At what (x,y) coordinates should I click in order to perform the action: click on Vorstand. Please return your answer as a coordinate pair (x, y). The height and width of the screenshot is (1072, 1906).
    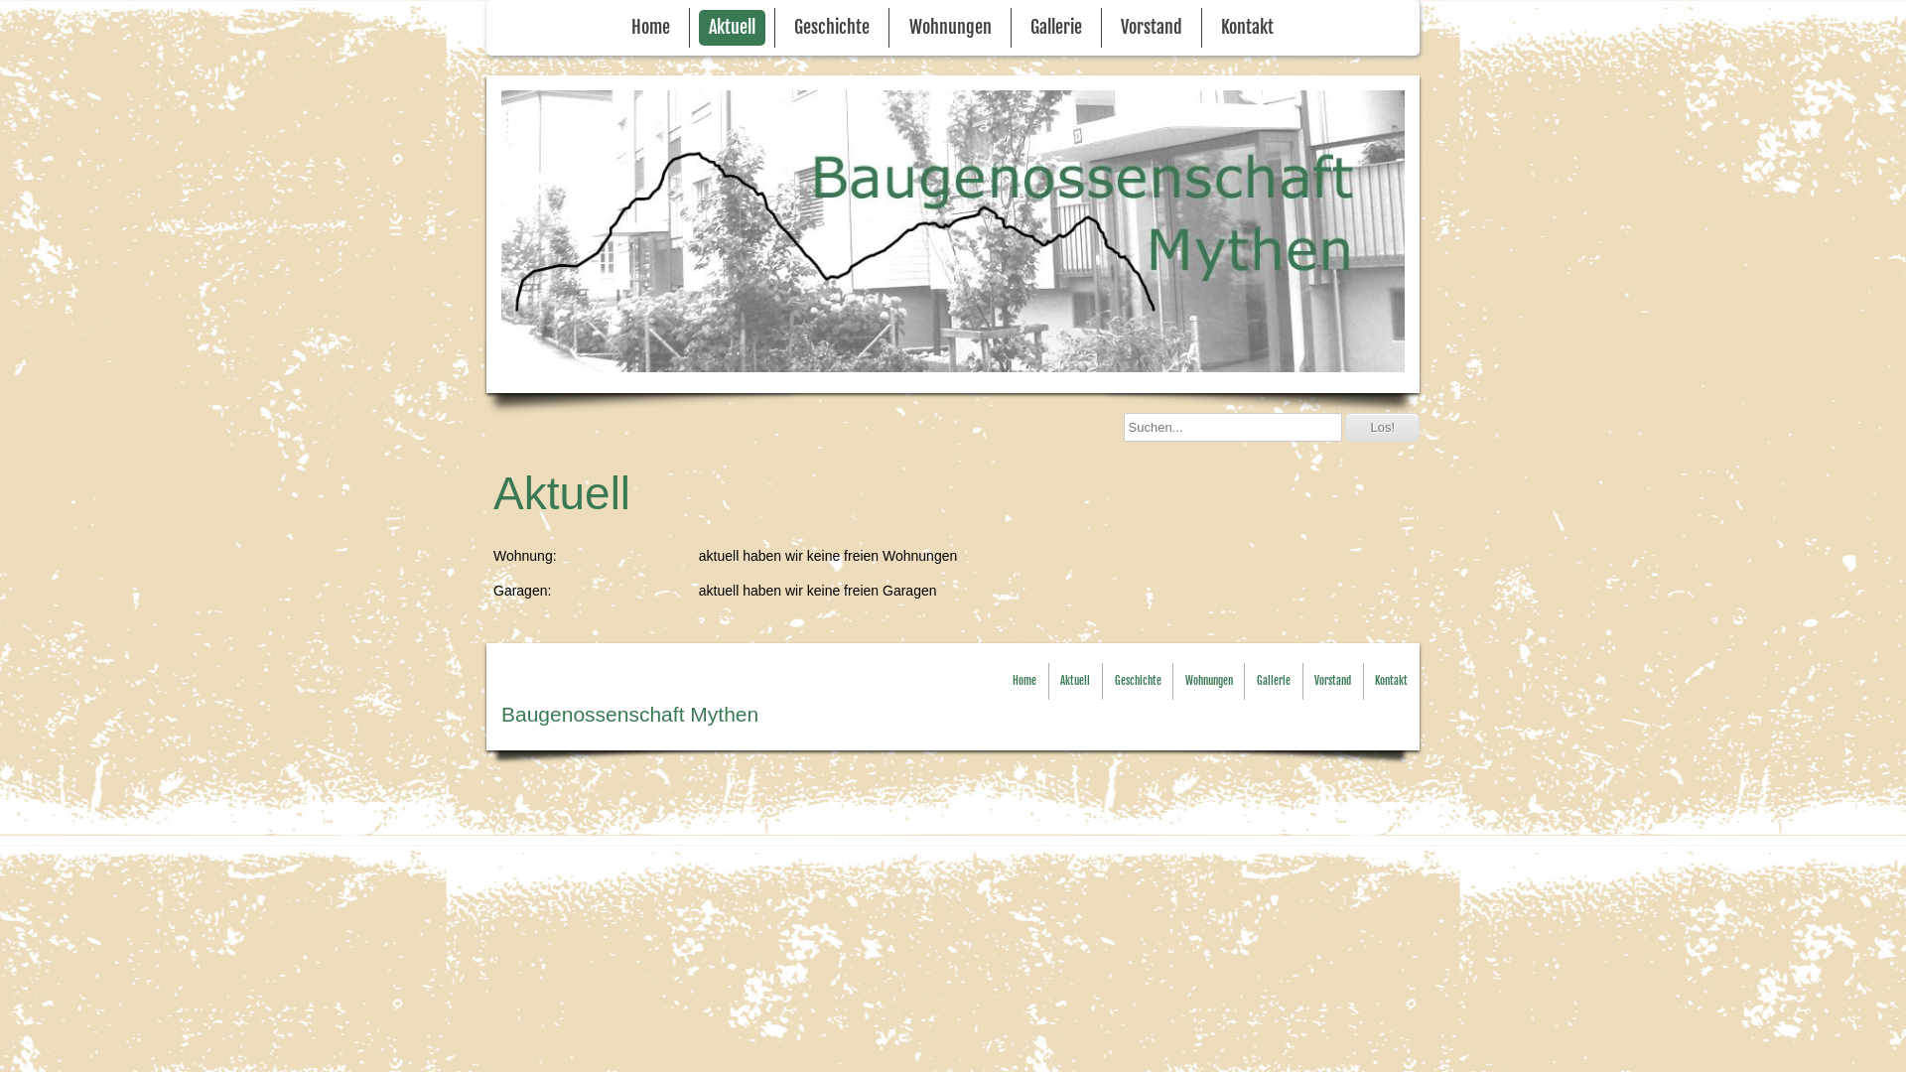
    Looking at the image, I should click on (1332, 681).